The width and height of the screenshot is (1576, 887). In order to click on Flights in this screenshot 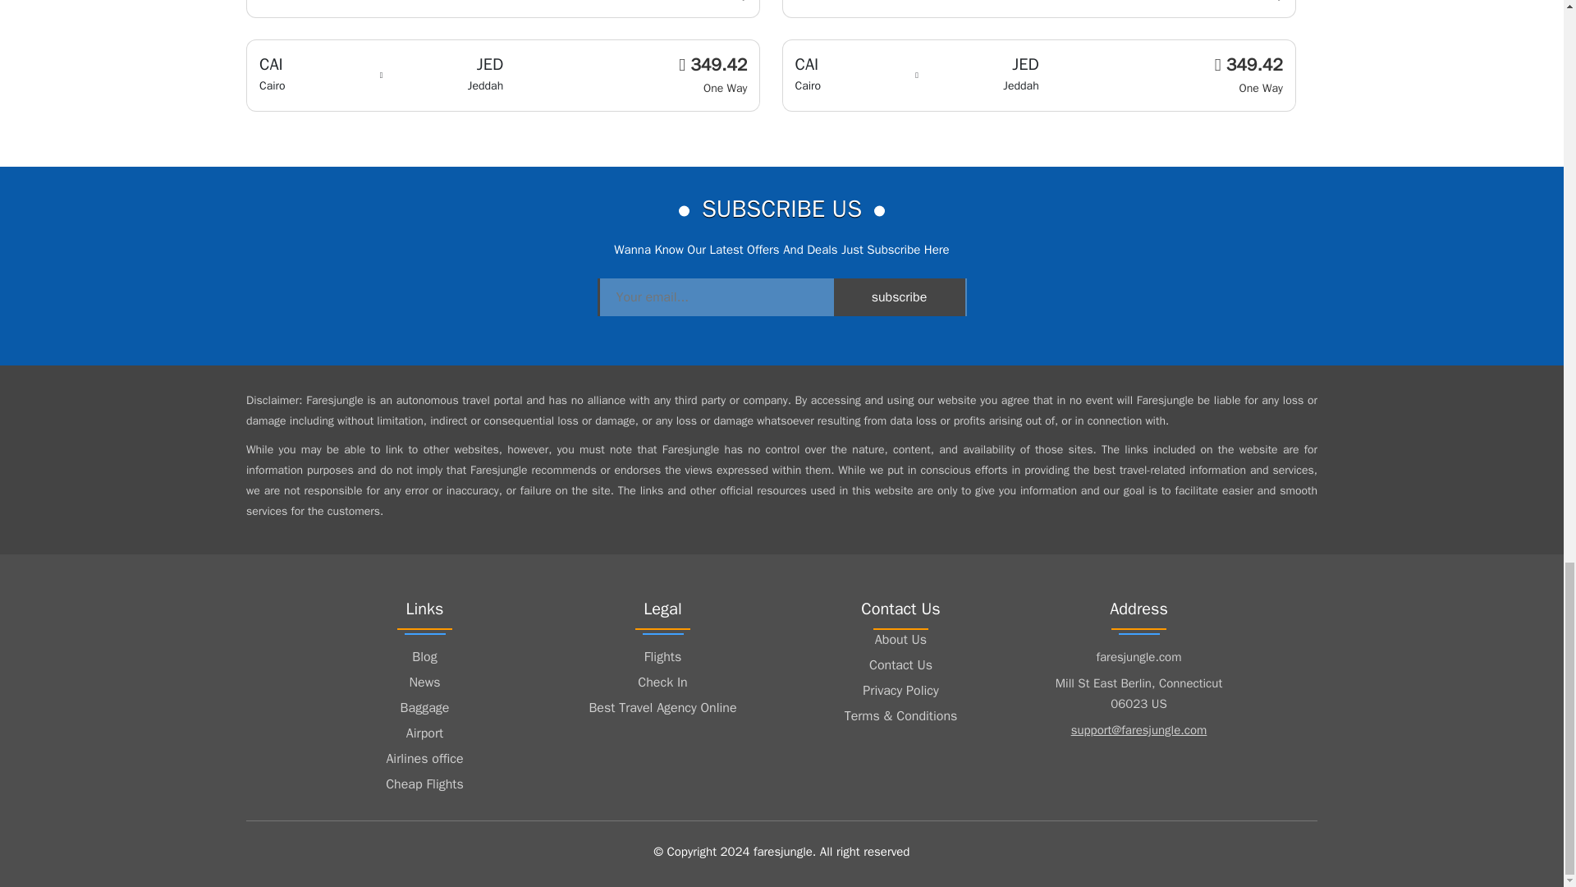, I will do `click(662, 657)`.